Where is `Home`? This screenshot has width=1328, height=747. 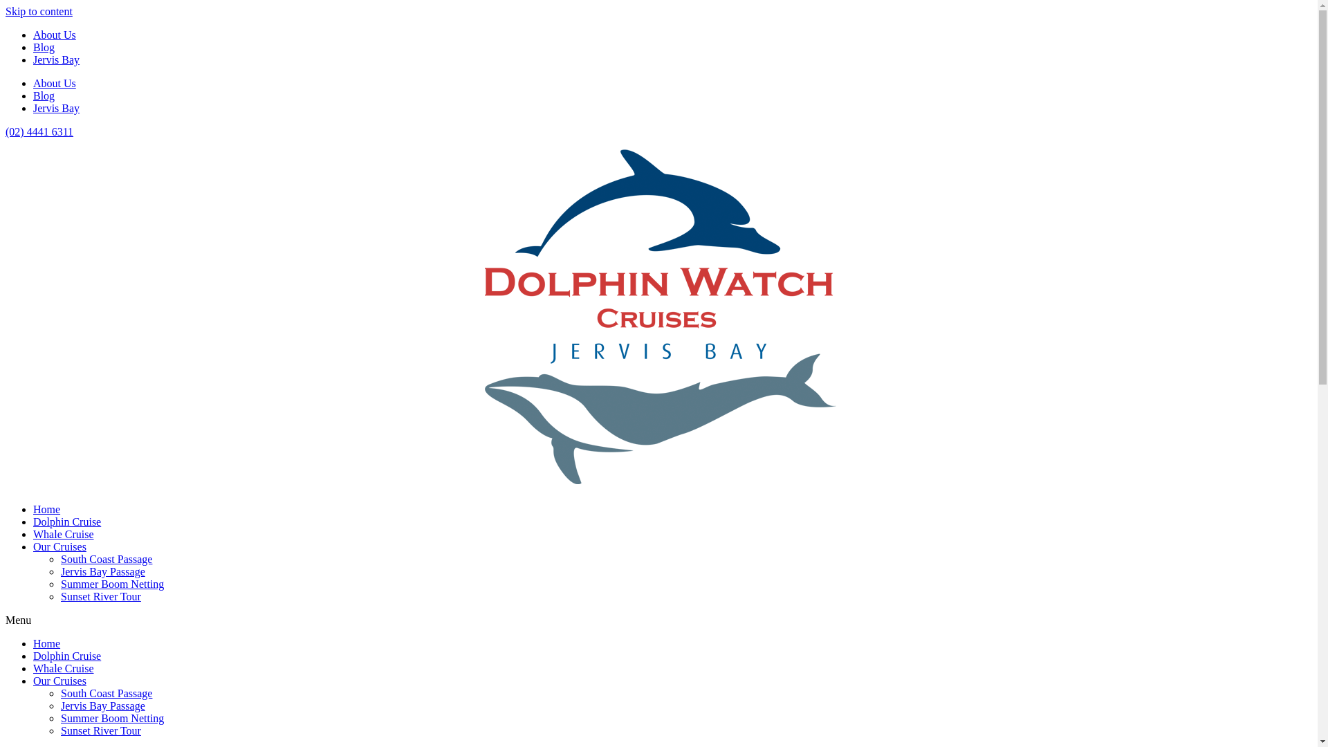 Home is located at coordinates (47, 509).